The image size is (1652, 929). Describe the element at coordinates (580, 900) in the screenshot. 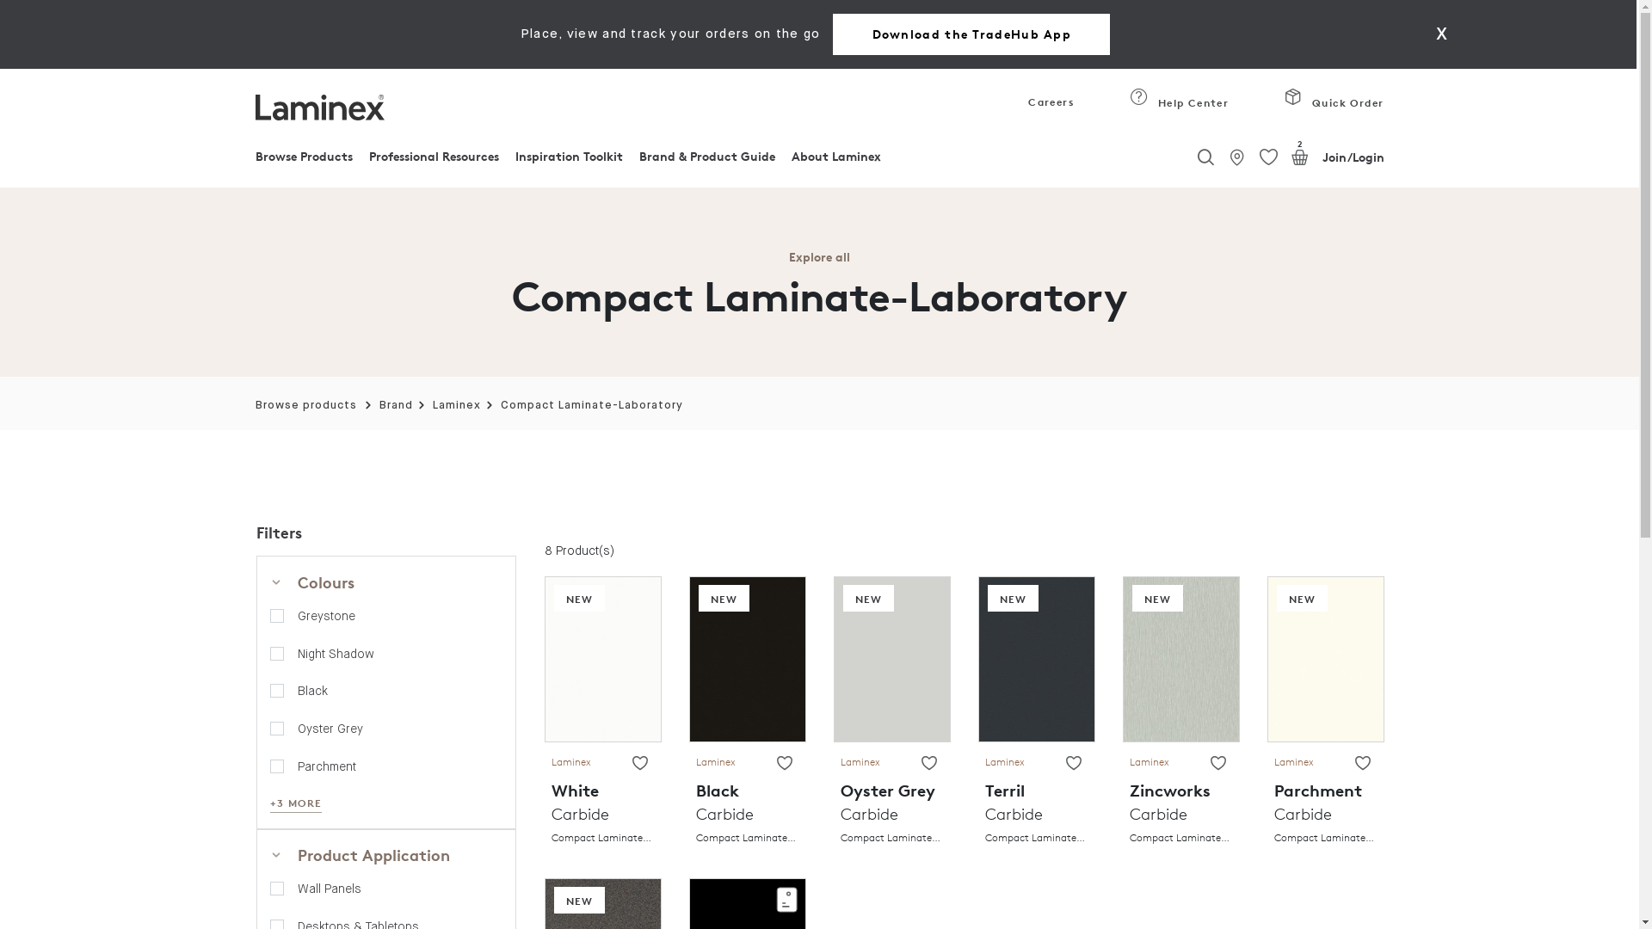

I see `NEW` at that location.